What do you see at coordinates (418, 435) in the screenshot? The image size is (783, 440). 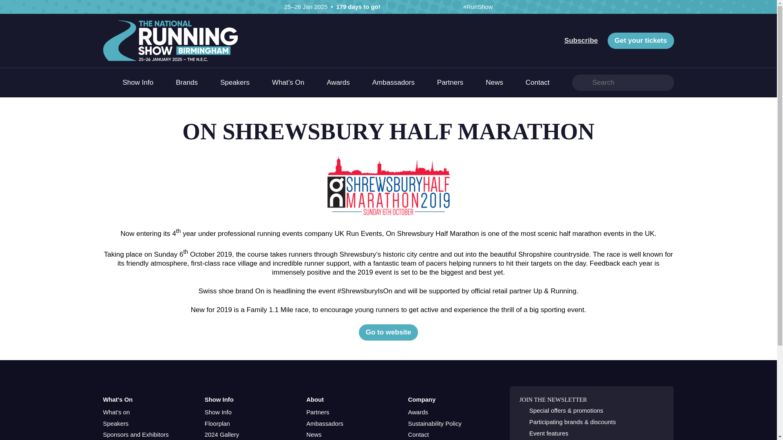 I see `Contact` at bounding box center [418, 435].